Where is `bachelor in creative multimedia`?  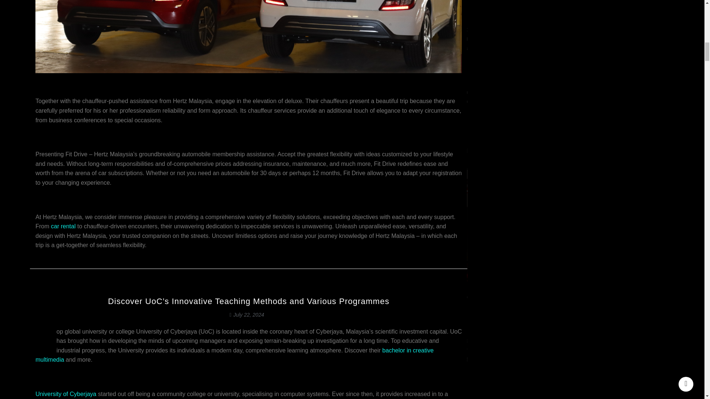 bachelor in creative multimedia is located at coordinates (21, 355).